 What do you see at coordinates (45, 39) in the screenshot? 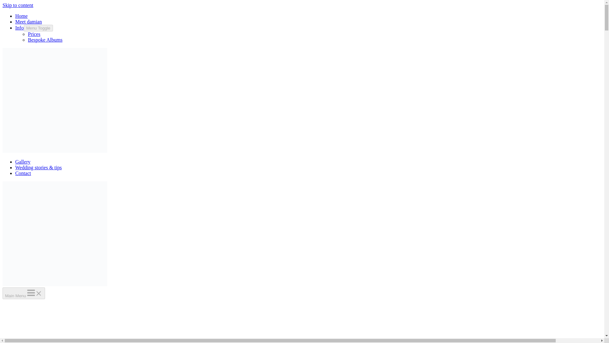
I see `Bespoke Albums` at bounding box center [45, 39].